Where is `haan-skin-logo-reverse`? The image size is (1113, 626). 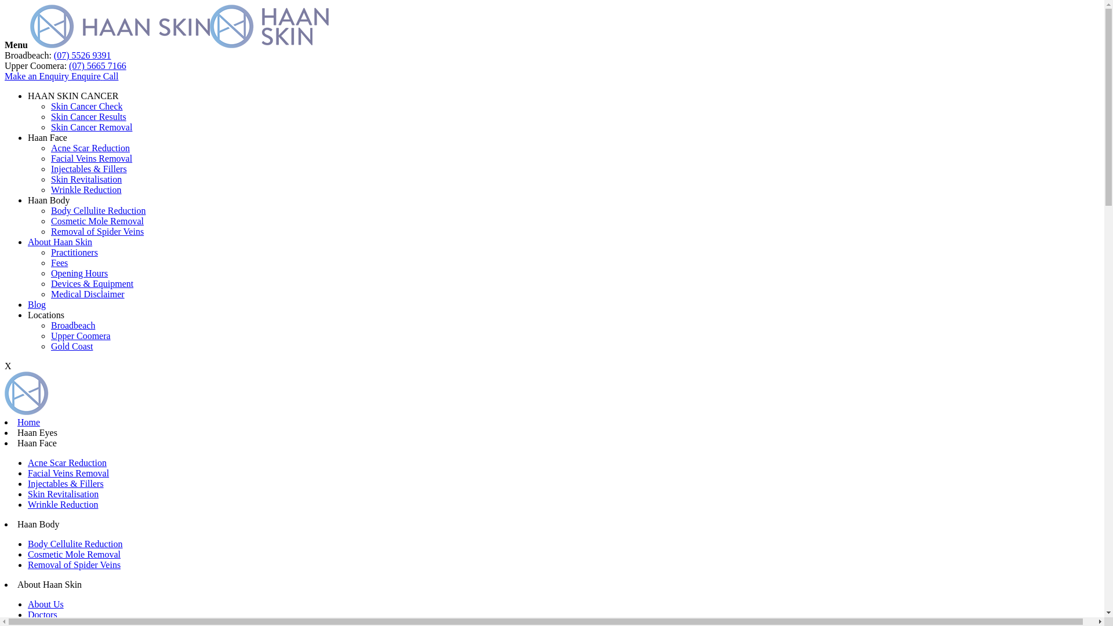 haan-skin-logo-reverse is located at coordinates (94, 393).